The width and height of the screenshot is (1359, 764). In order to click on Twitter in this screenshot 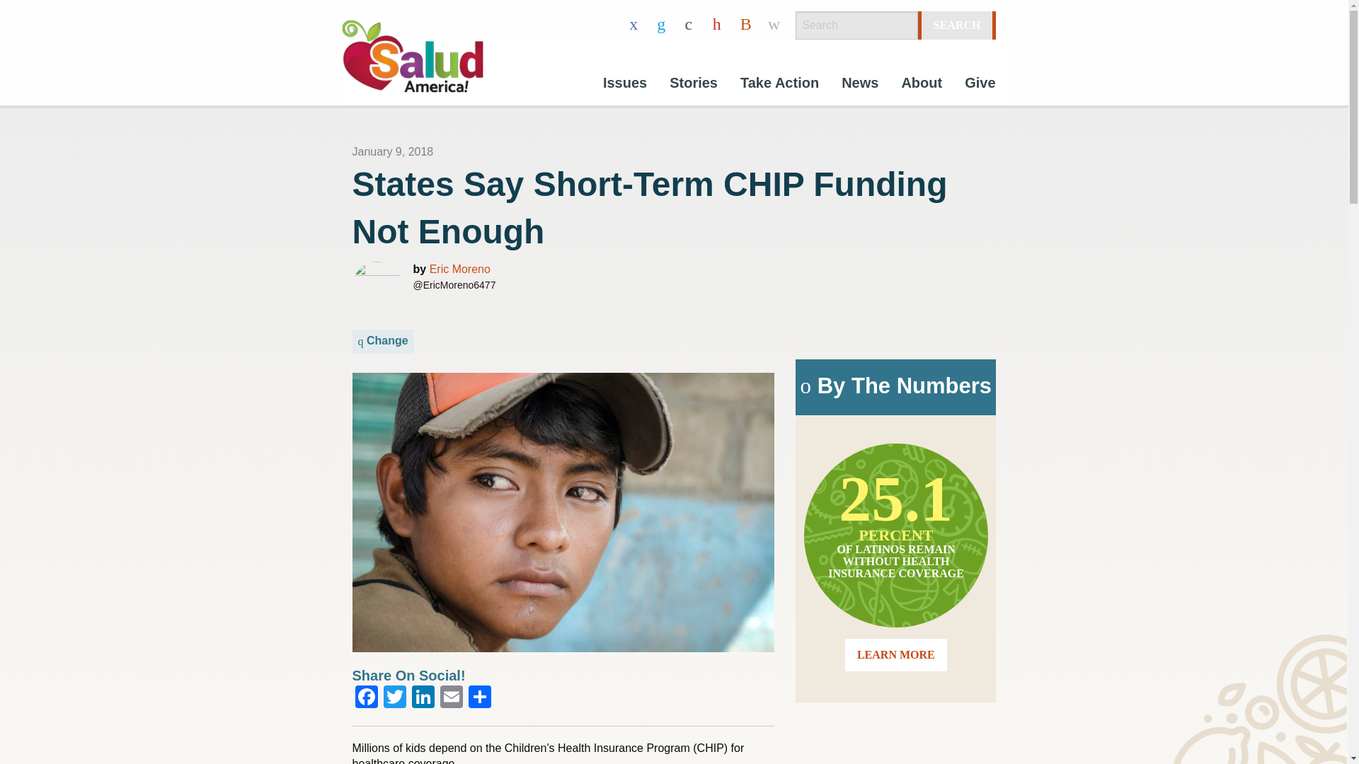, I will do `click(394, 698)`.